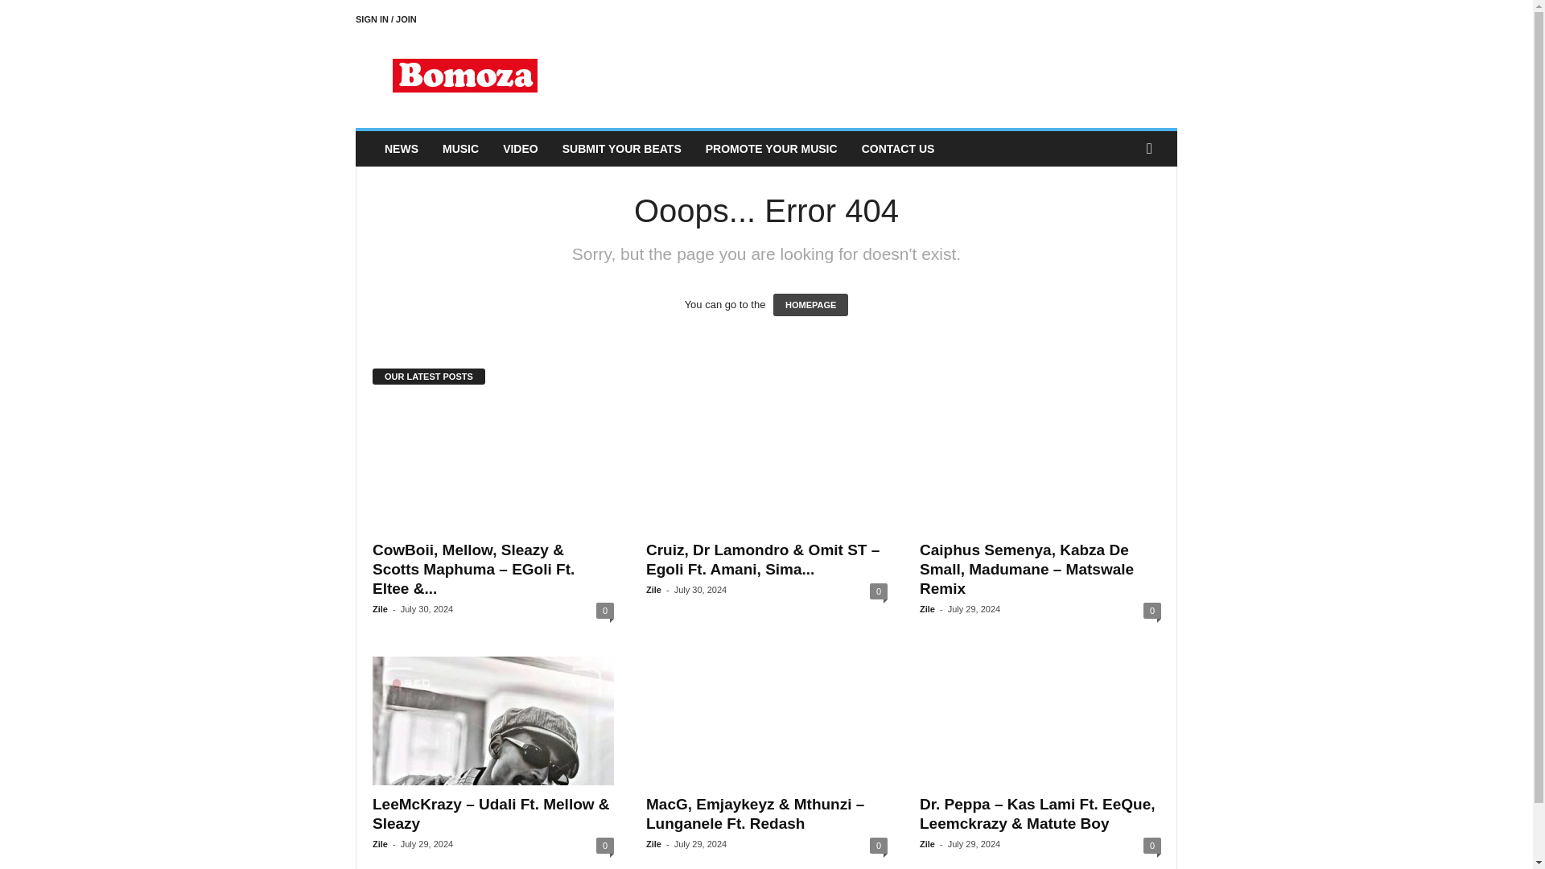  I want to click on 0, so click(878, 591).